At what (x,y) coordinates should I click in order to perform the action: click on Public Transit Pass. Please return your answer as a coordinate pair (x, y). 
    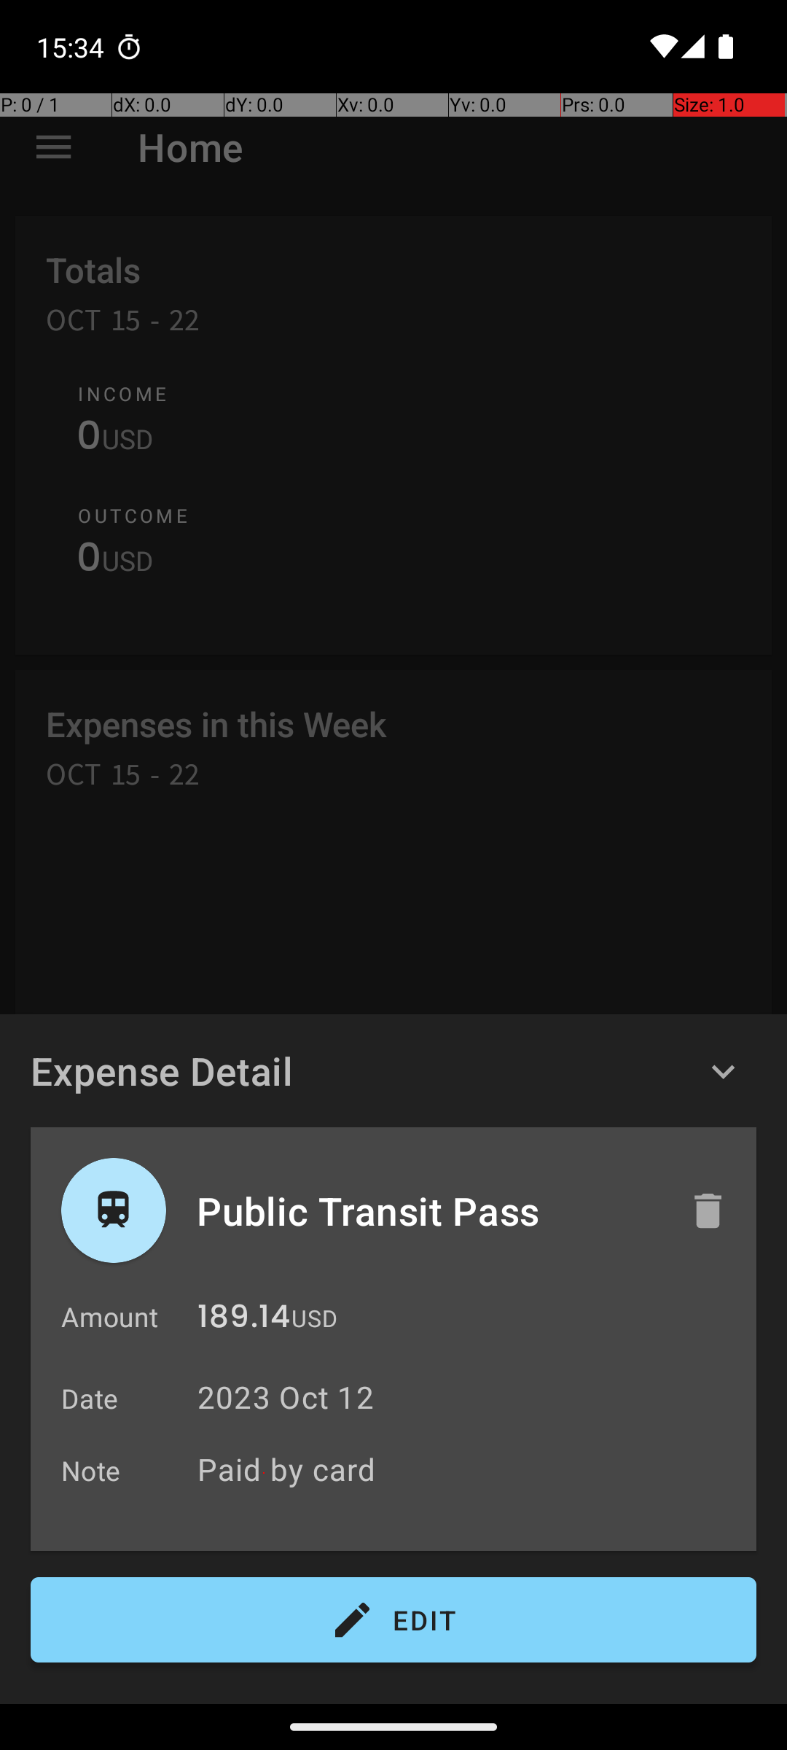
    Looking at the image, I should click on (428, 1210).